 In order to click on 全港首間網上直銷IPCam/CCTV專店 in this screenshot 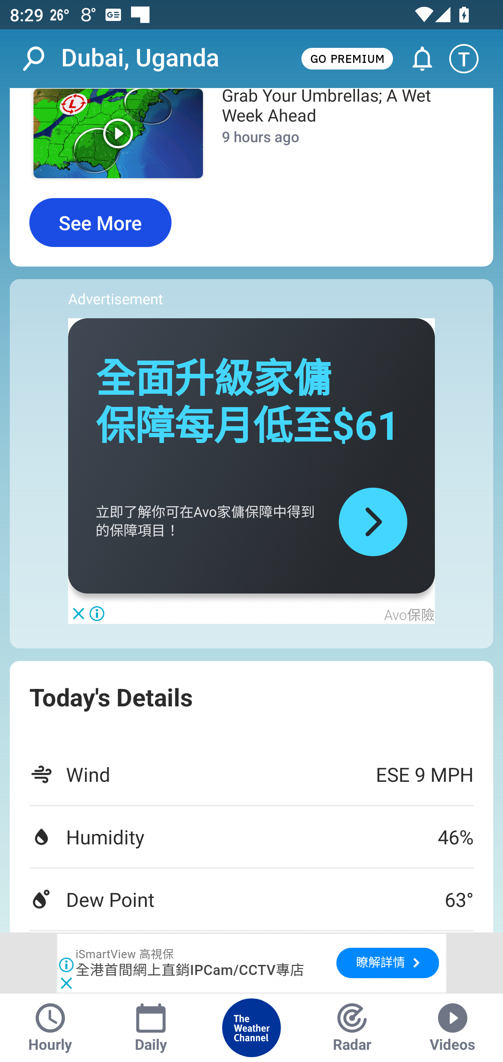, I will do `click(190, 970)`.